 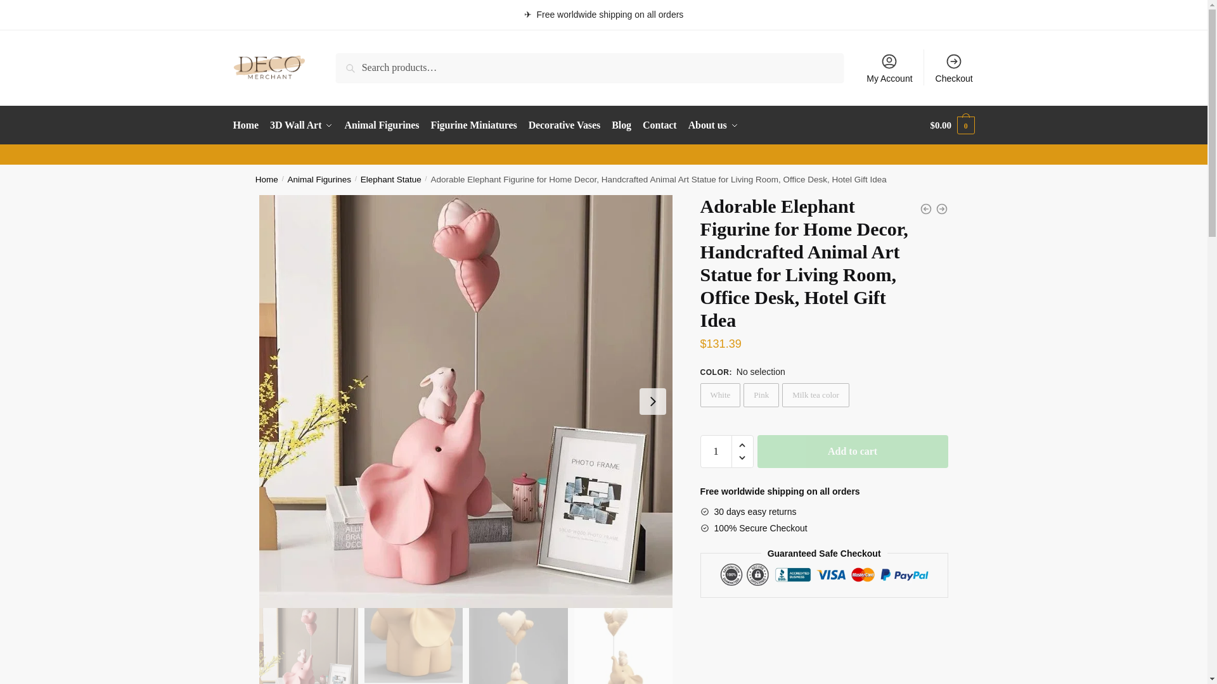 What do you see at coordinates (353, 62) in the screenshot?
I see `Search` at bounding box center [353, 62].